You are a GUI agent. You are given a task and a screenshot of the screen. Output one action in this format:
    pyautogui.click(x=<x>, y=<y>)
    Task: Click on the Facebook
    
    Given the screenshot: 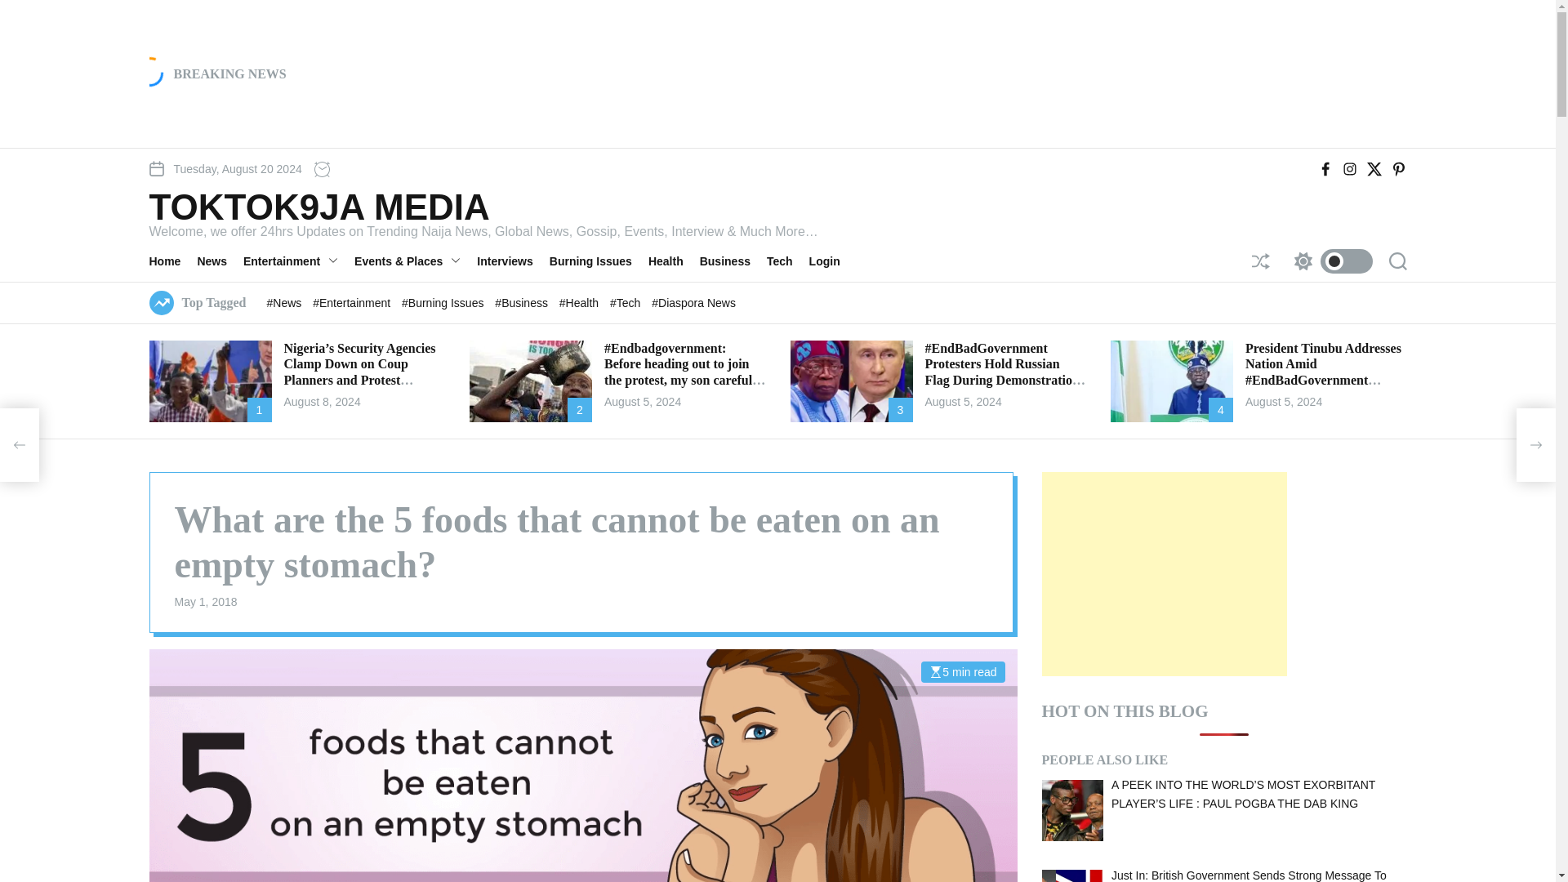 What is the action you would take?
    pyautogui.click(x=1325, y=168)
    